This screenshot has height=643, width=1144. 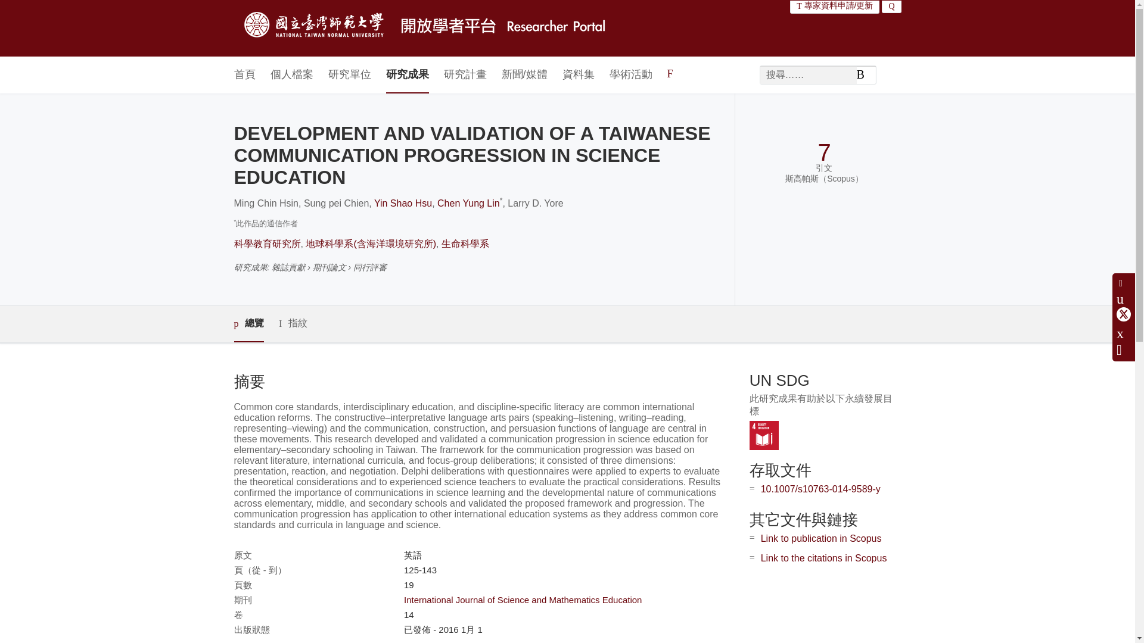 I want to click on International Journal of Science and Mathematics Education, so click(x=523, y=600).